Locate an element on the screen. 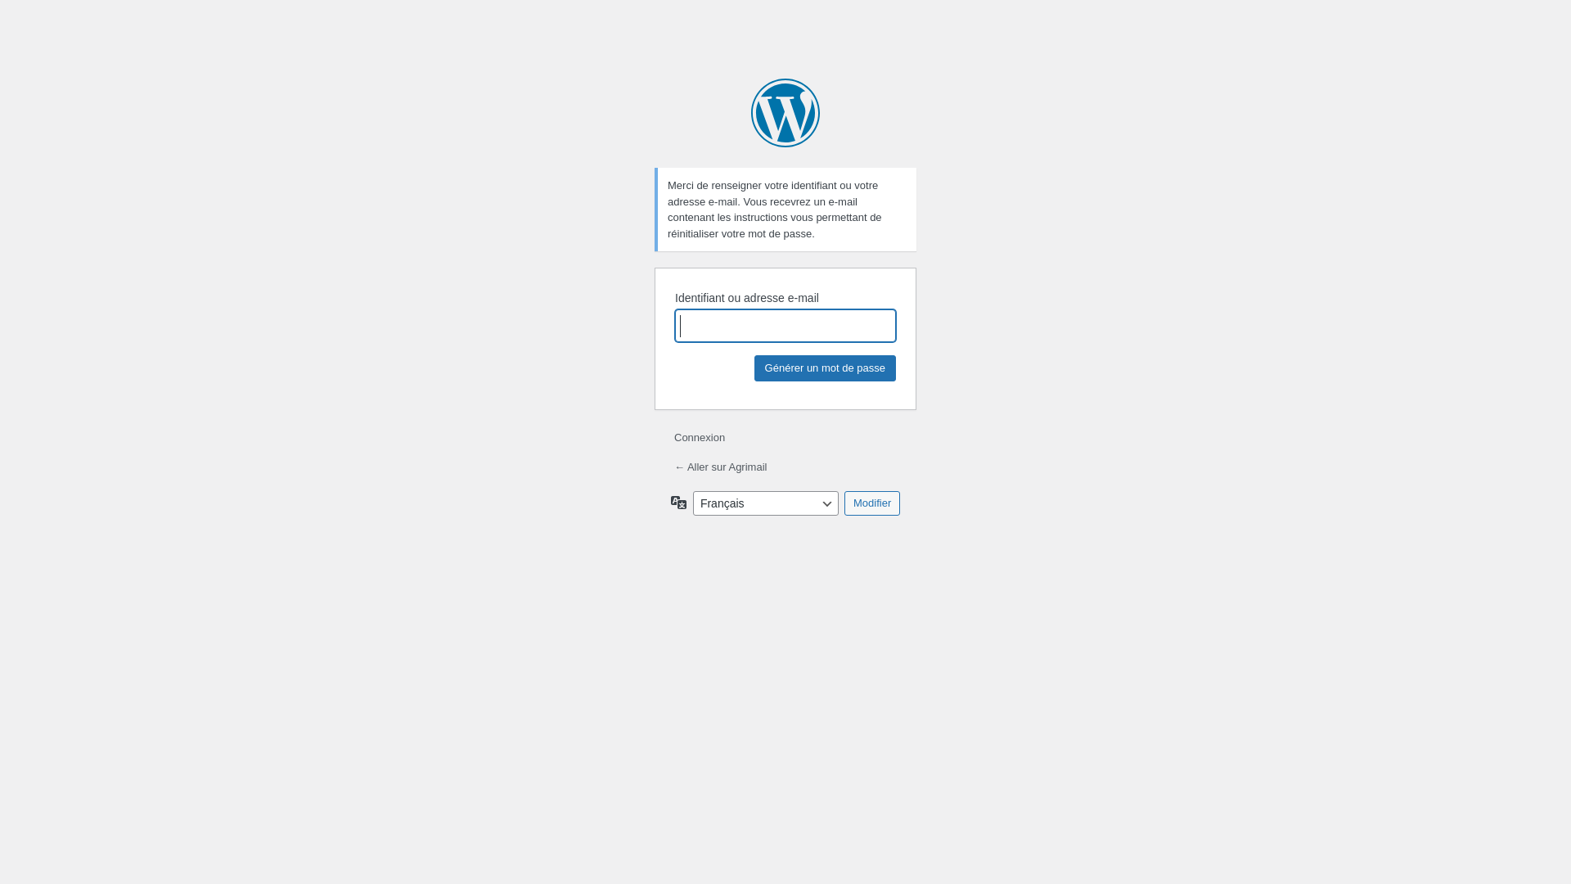 This screenshot has height=884, width=1571. Modifier is located at coordinates (872, 503).